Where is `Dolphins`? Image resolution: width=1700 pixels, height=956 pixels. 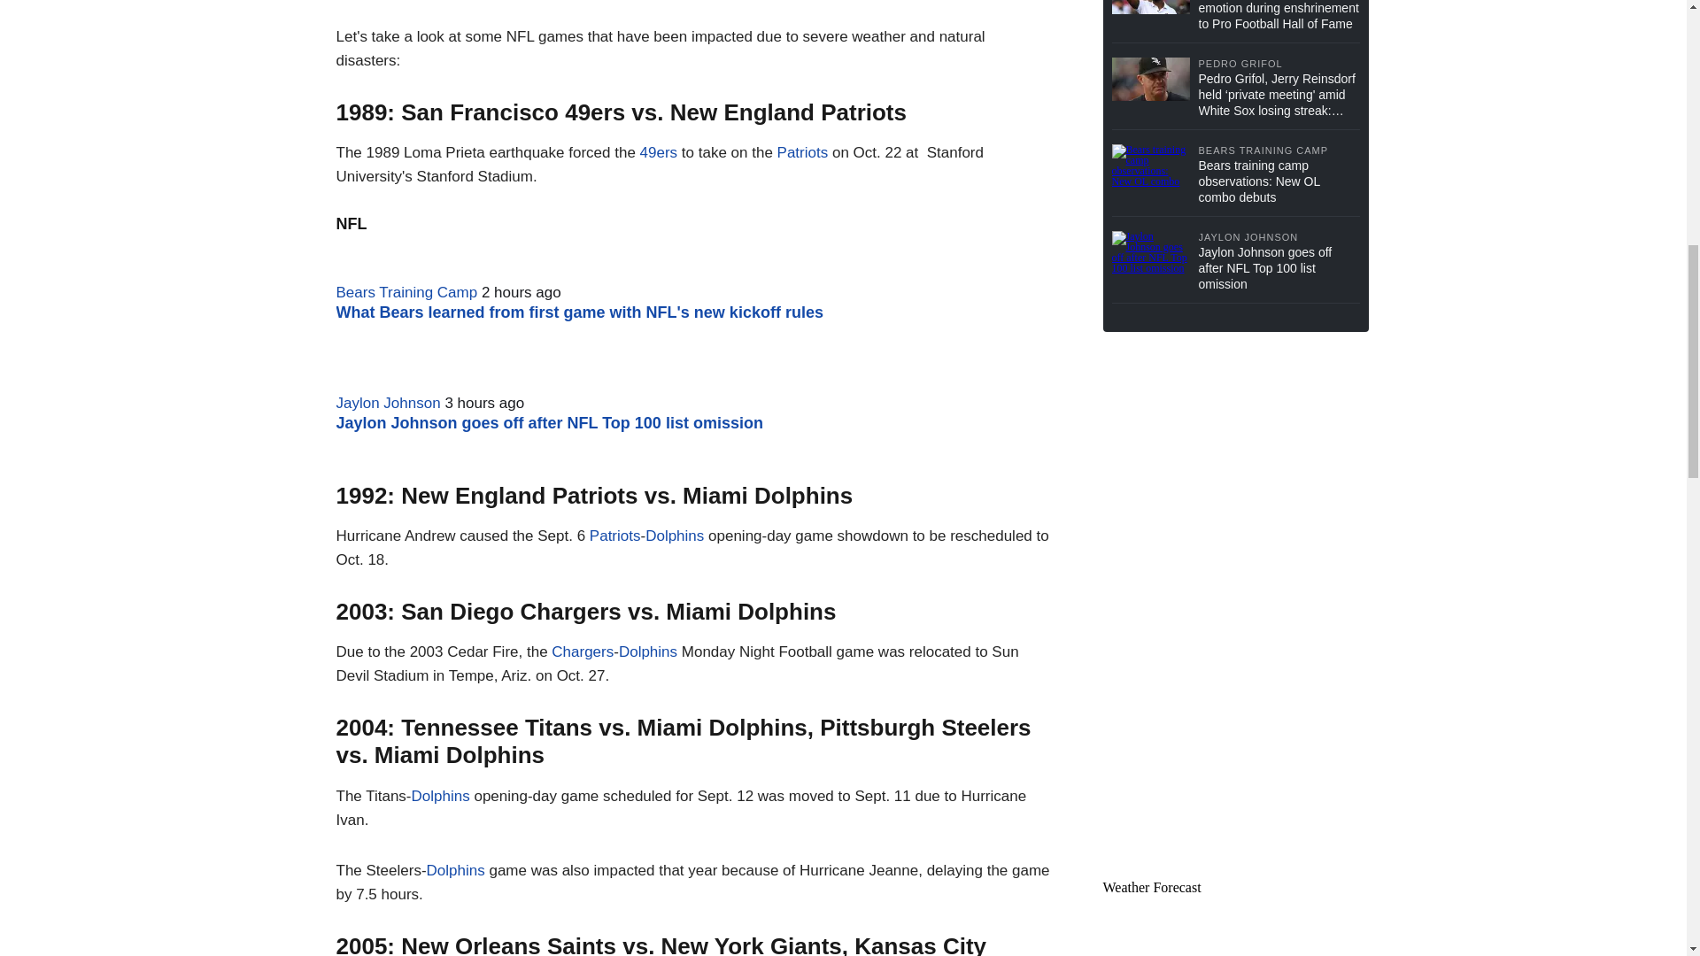
Dolphins is located at coordinates (647, 651).